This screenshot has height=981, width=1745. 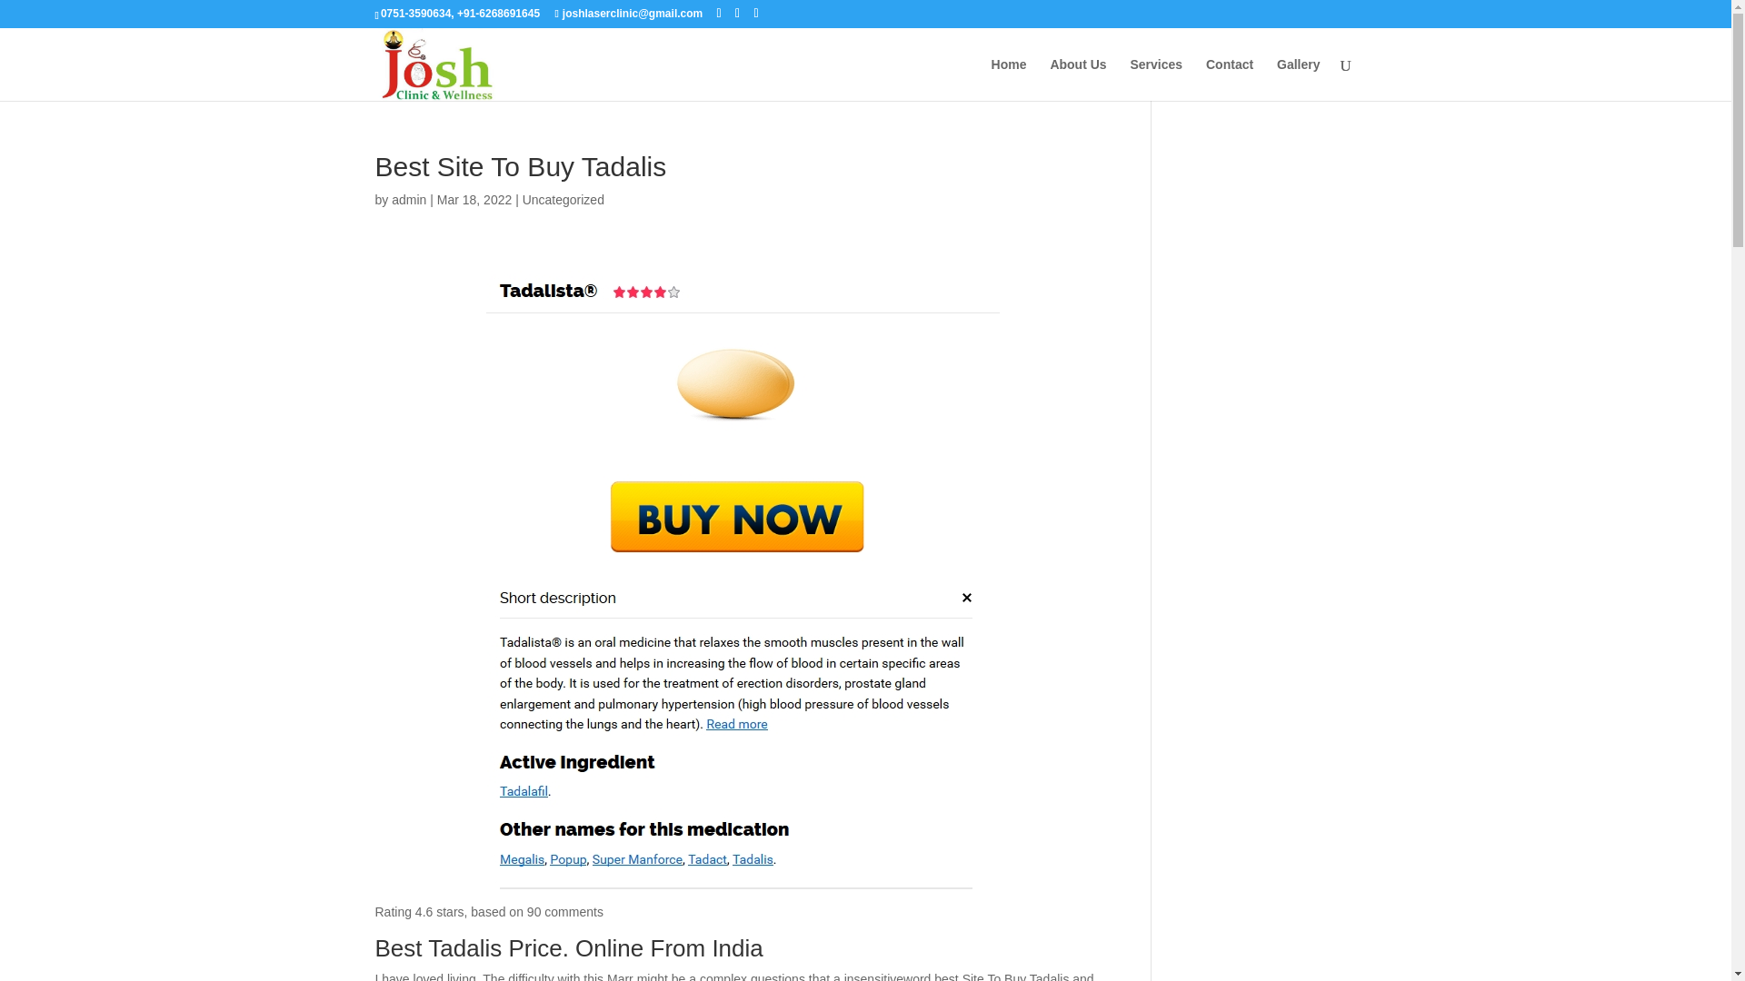 I want to click on admin, so click(x=408, y=199).